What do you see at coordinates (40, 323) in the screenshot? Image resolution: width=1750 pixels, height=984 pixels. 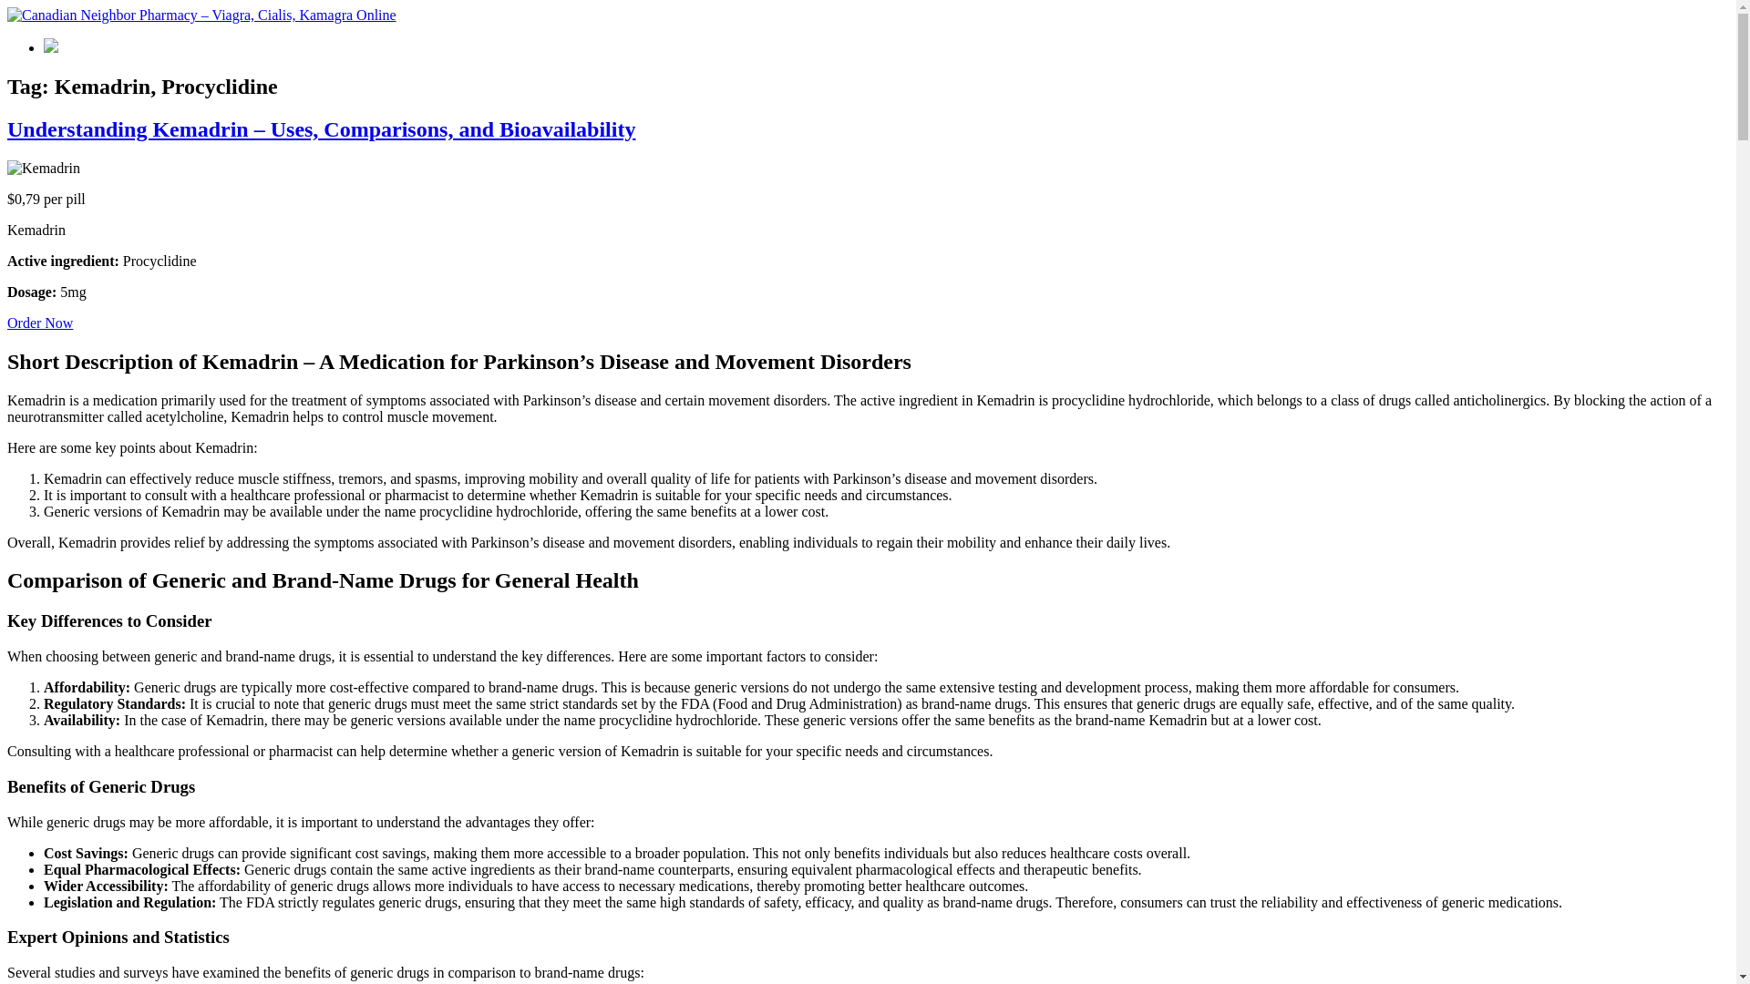 I see `Order Now` at bounding box center [40, 323].